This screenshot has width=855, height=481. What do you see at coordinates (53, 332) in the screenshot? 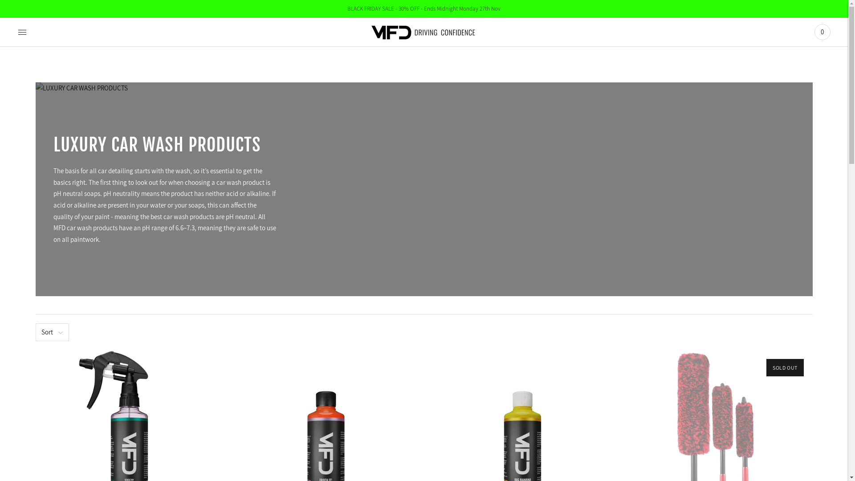
I see `Sort` at bounding box center [53, 332].